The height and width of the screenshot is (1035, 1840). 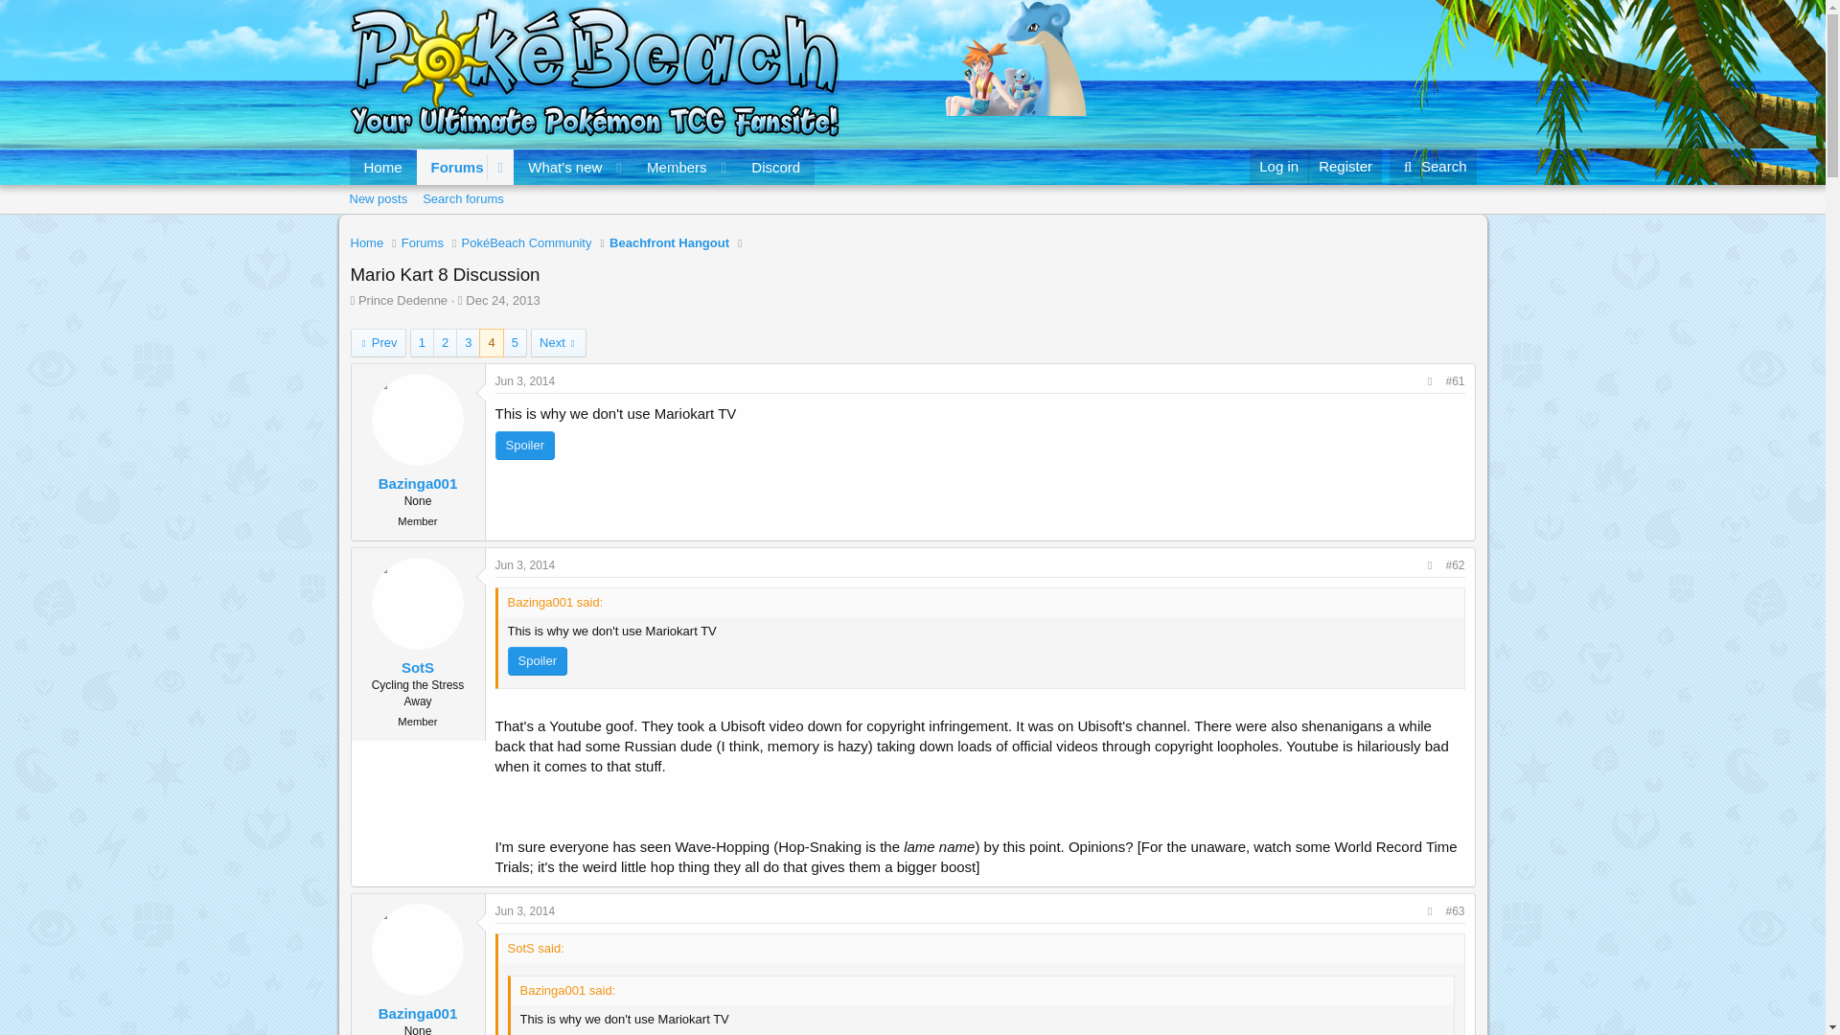 I want to click on Dec 24, 2013 at 10:00 AM, so click(x=502, y=299).